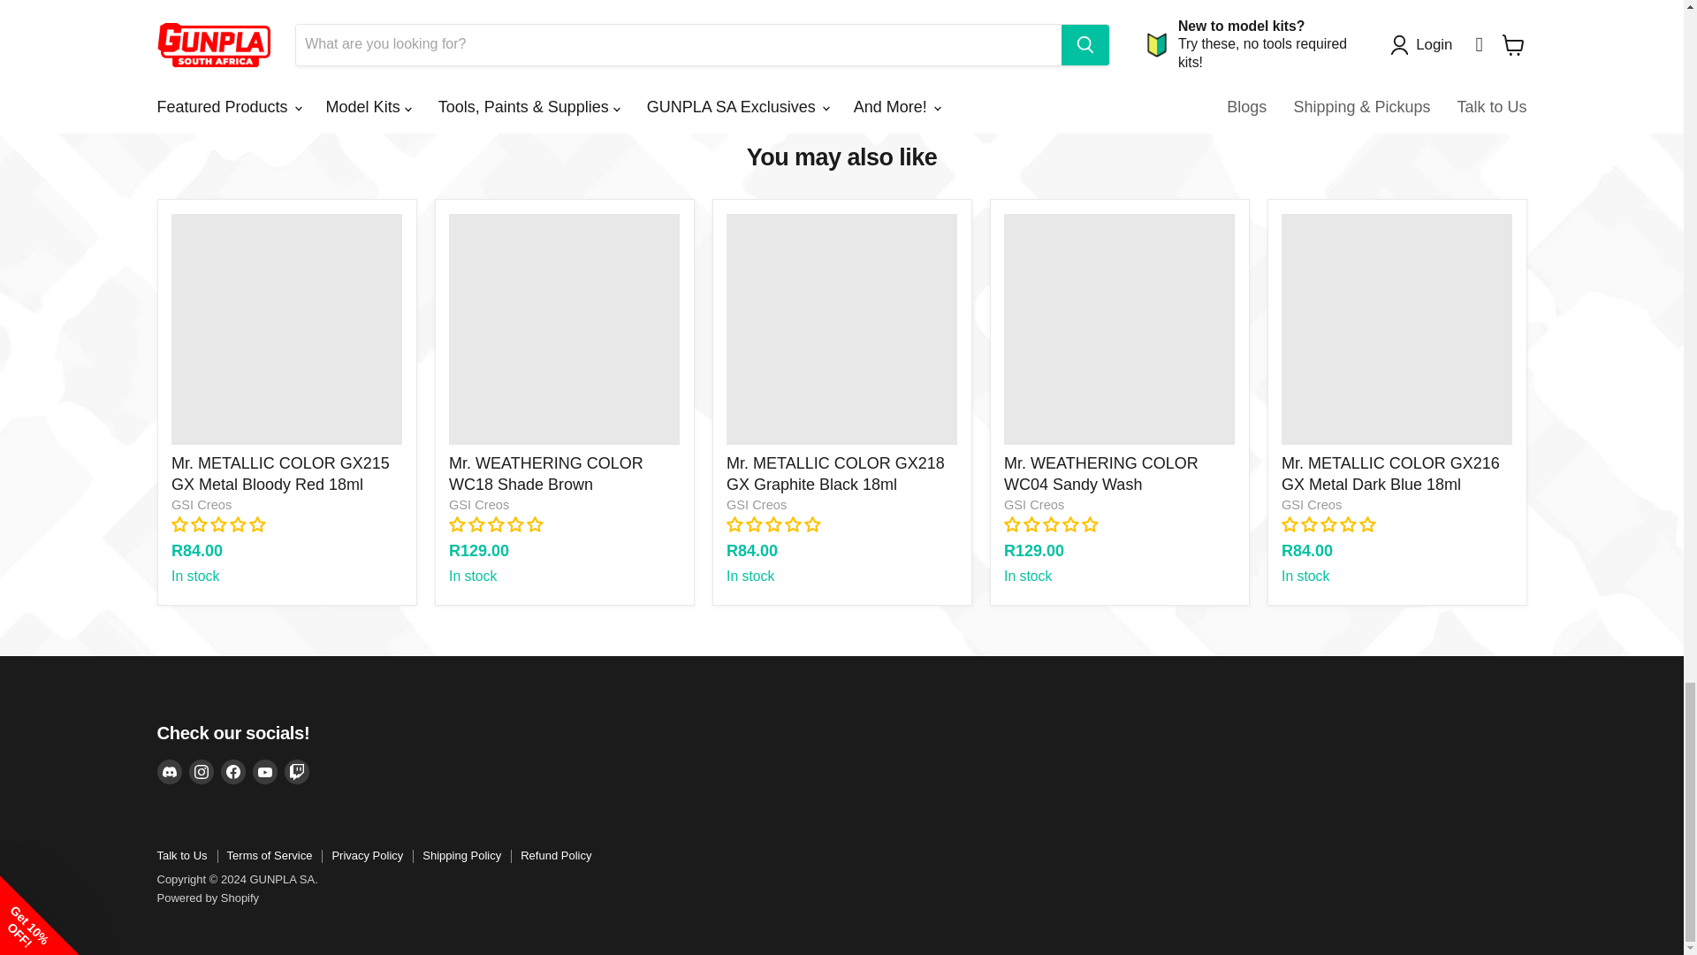  What do you see at coordinates (757, 504) in the screenshot?
I see `GSI Creos` at bounding box center [757, 504].